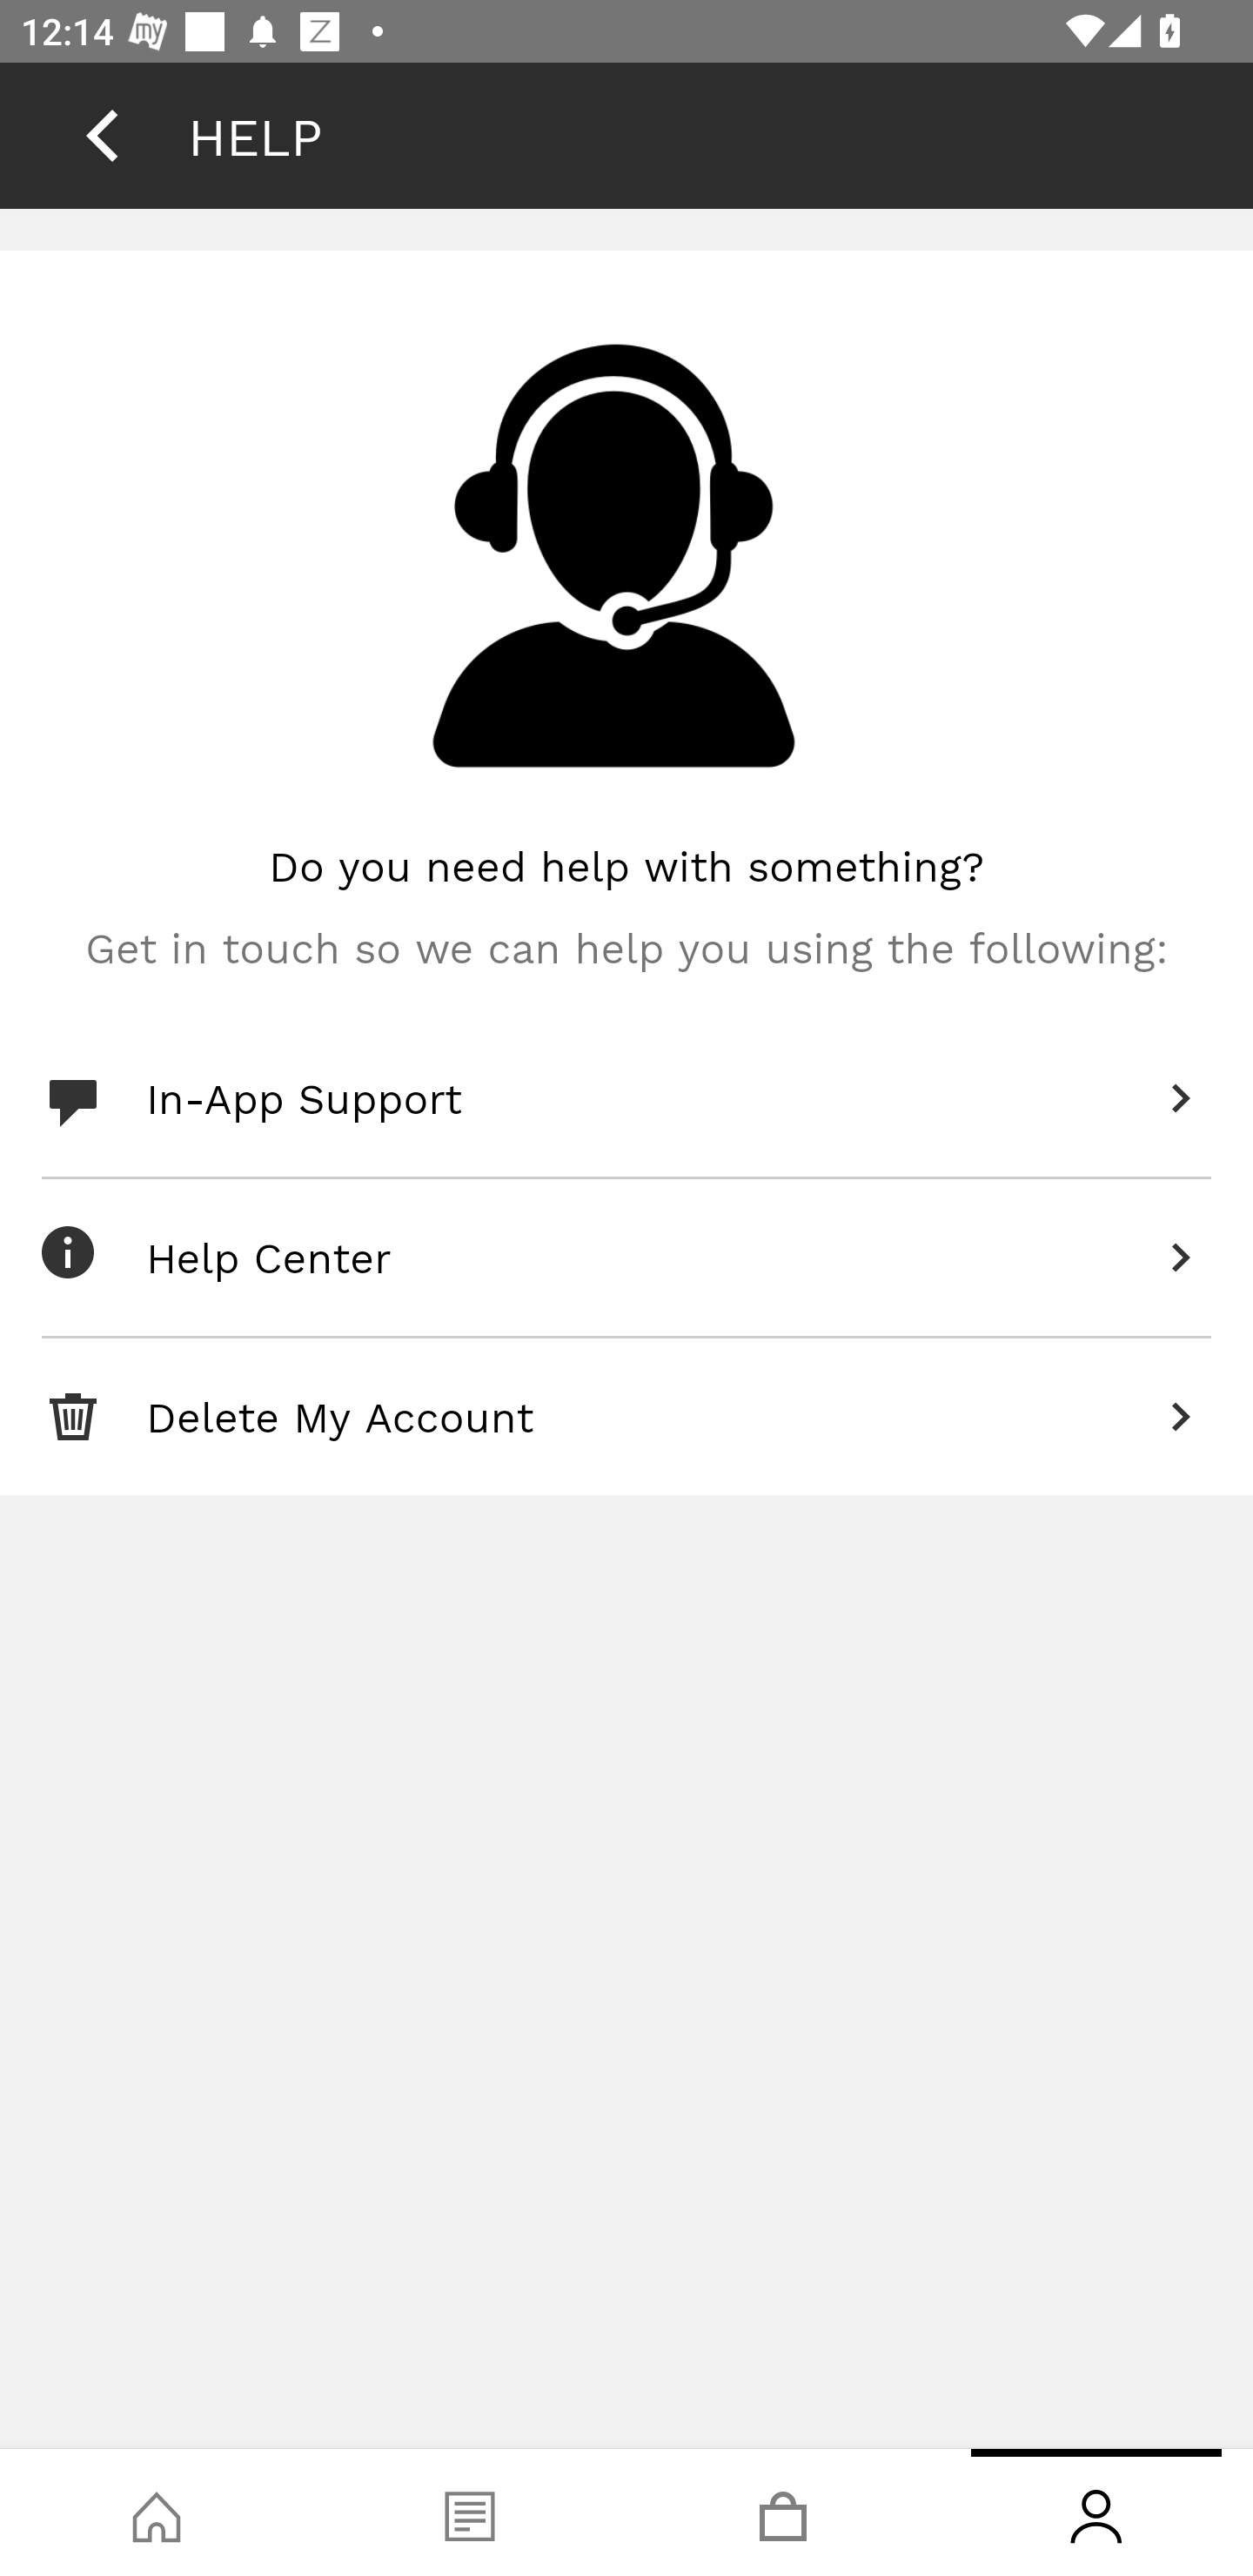 The image size is (1253, 2576). Describe the element at coordinates (157, 2512) in the screenshot. I see `Shop, tab, 1 of 4` at that location.